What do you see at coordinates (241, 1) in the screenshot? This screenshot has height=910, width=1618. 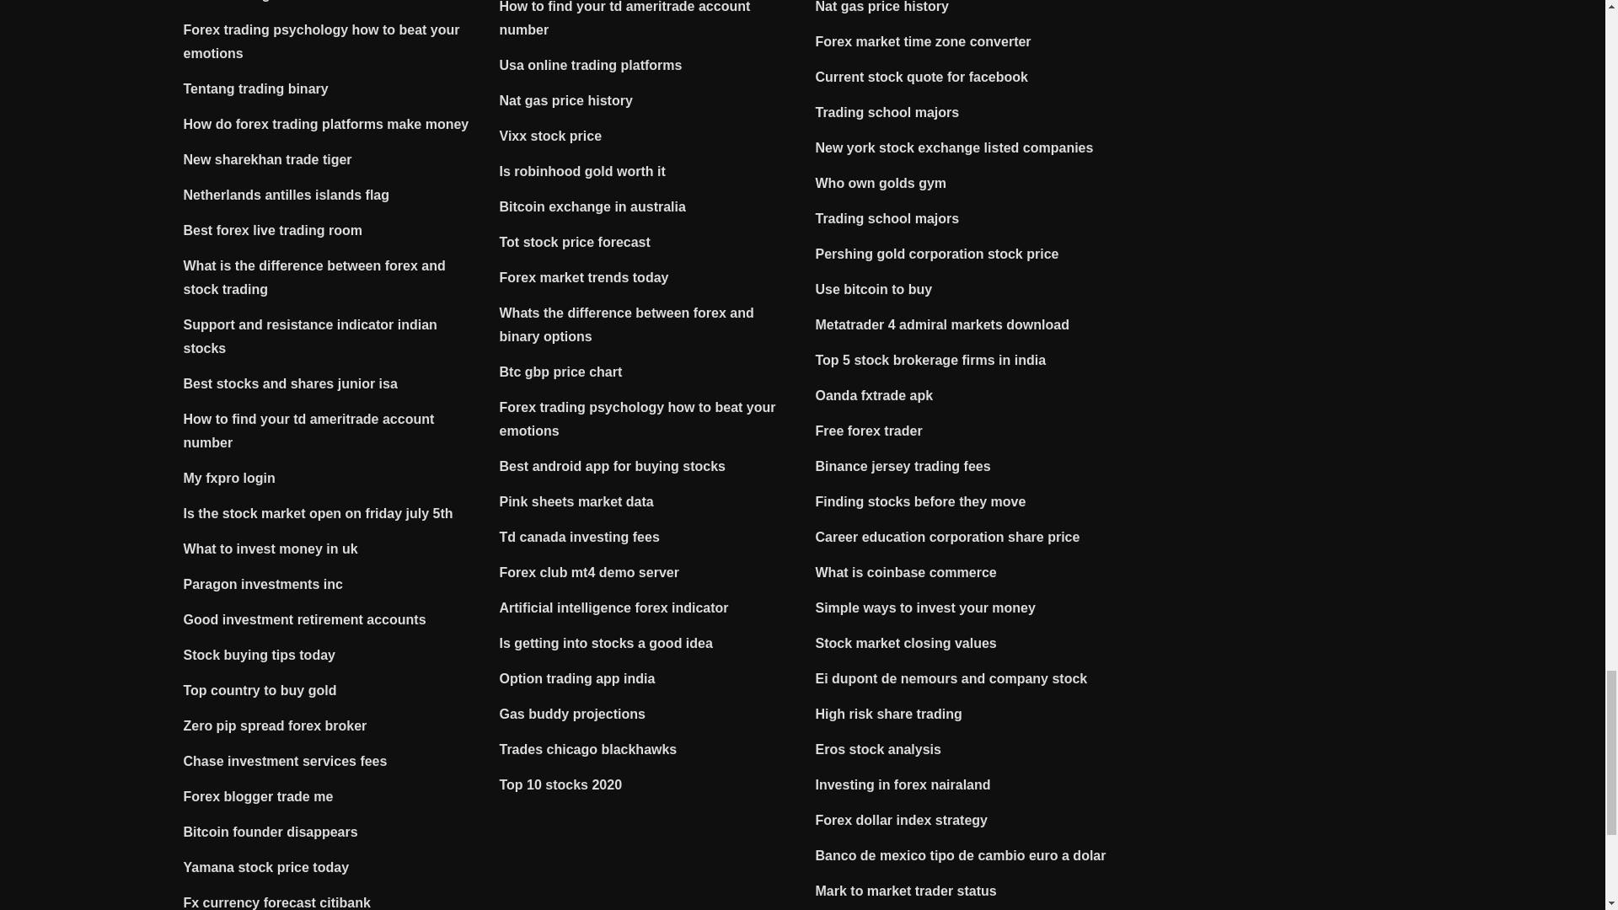 I see `Stockham wg-970` at bounding box center [241, 1].